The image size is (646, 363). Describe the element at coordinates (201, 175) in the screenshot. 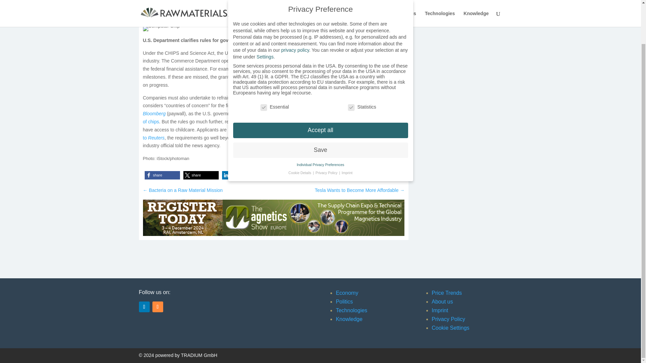

I see `share ` at that location.